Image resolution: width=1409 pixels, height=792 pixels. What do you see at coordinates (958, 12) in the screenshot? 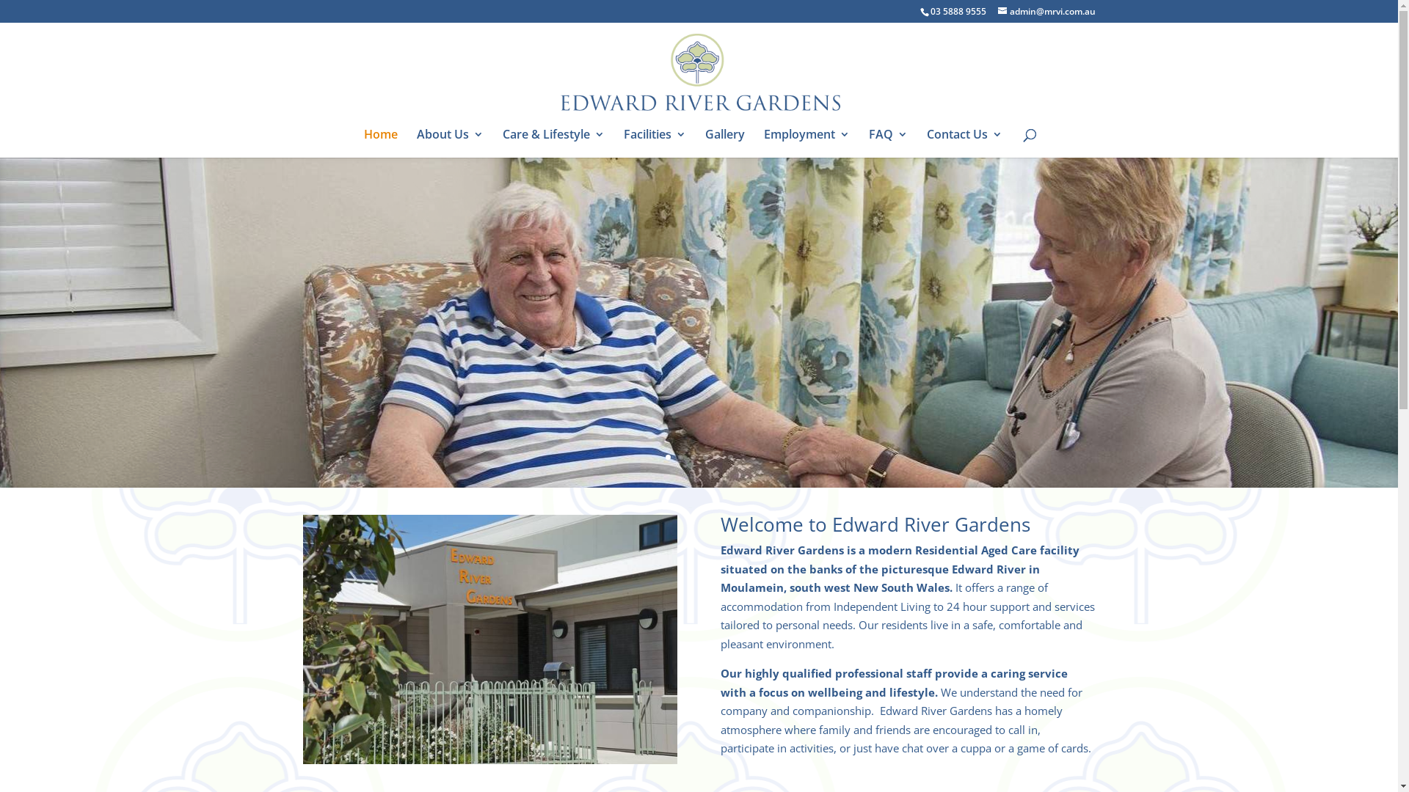
I see `03 5888 9555` at bounding box center [958, 12].